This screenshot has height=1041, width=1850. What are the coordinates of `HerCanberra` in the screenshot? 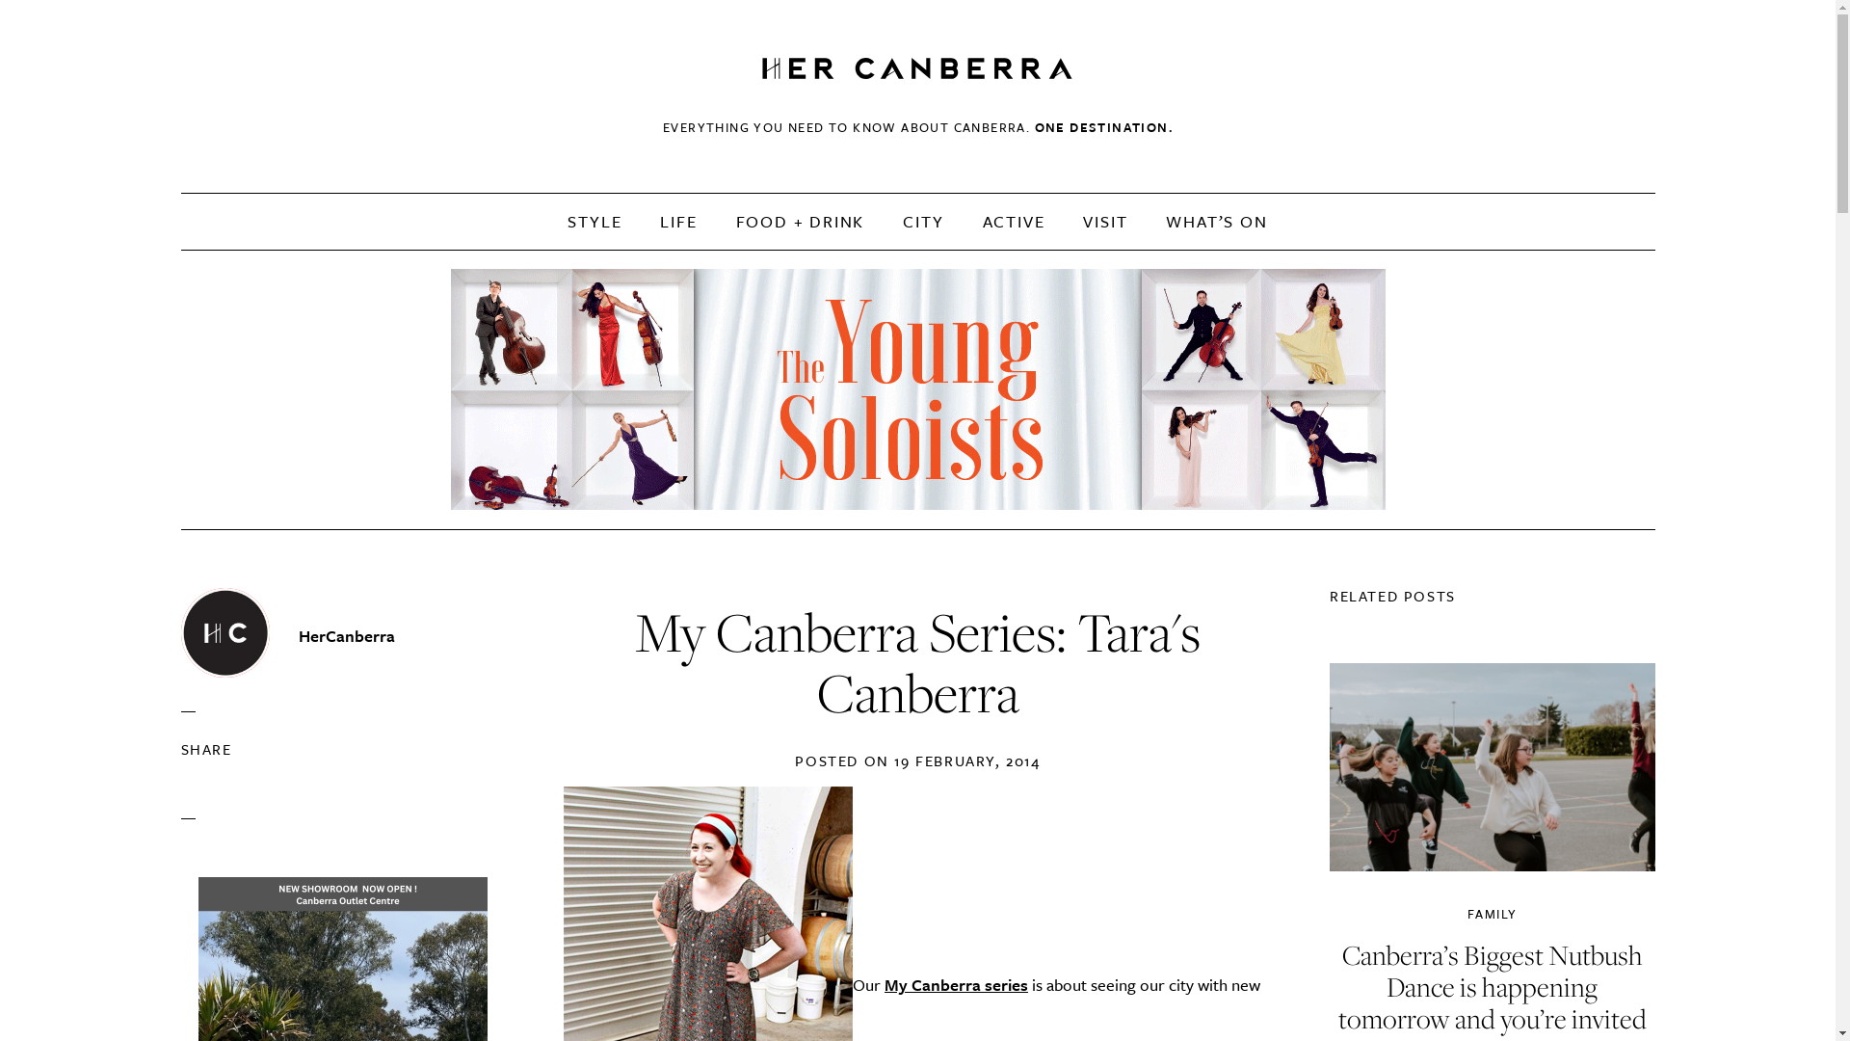 It's located at (347, 636).